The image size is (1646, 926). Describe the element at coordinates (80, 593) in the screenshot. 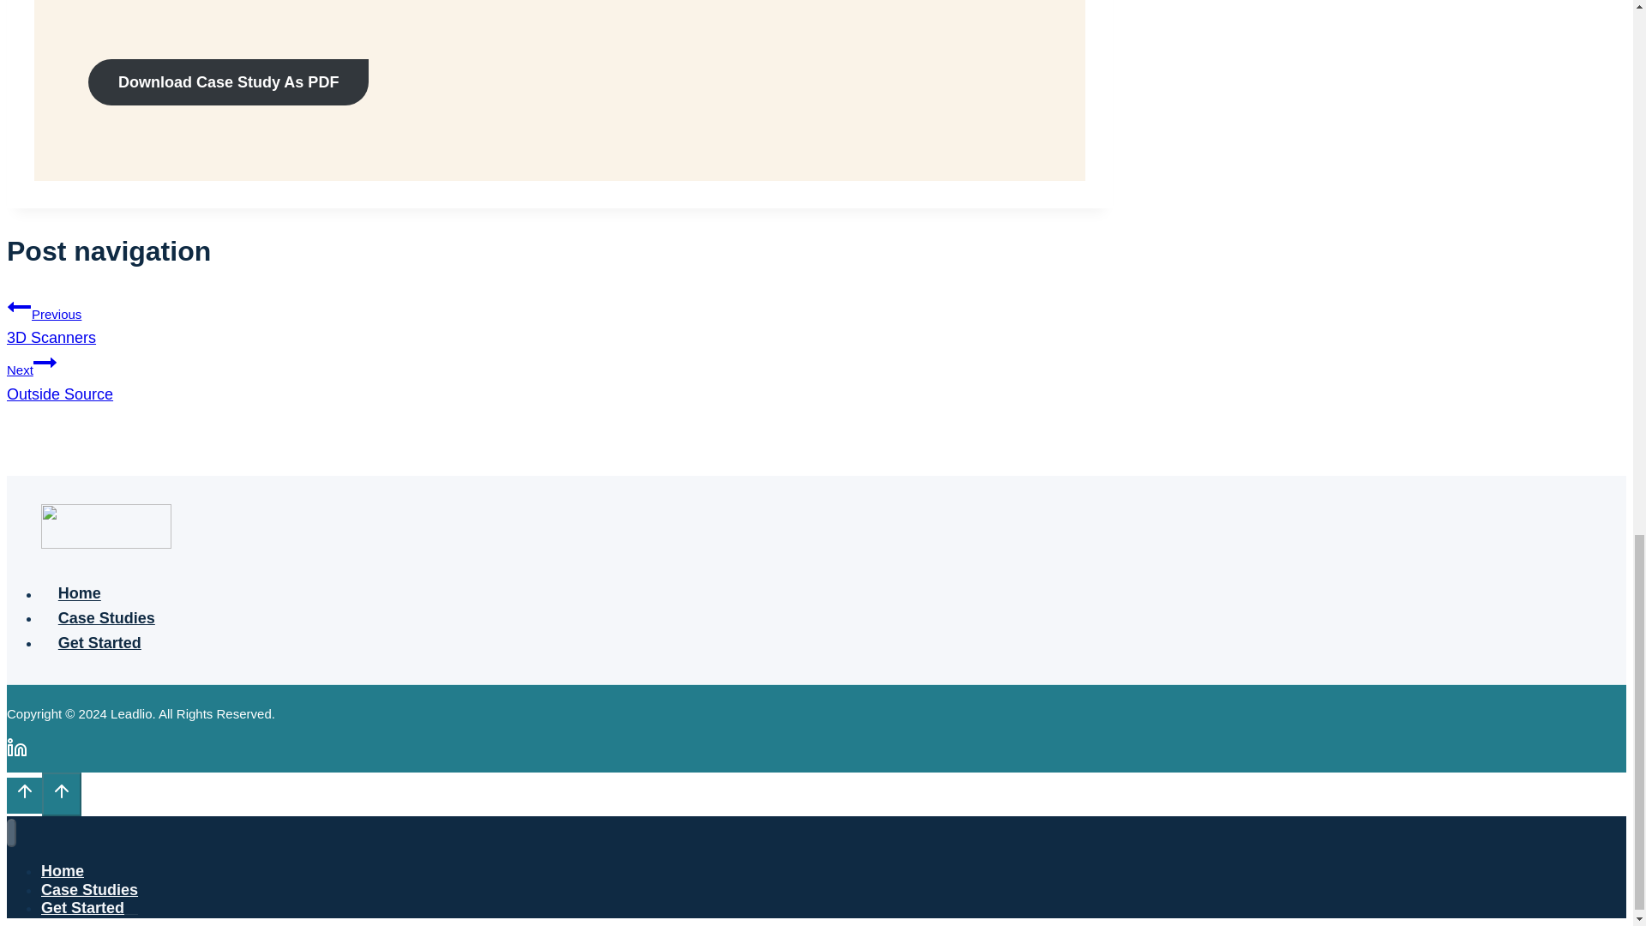

I see `Linkedin` at that location.